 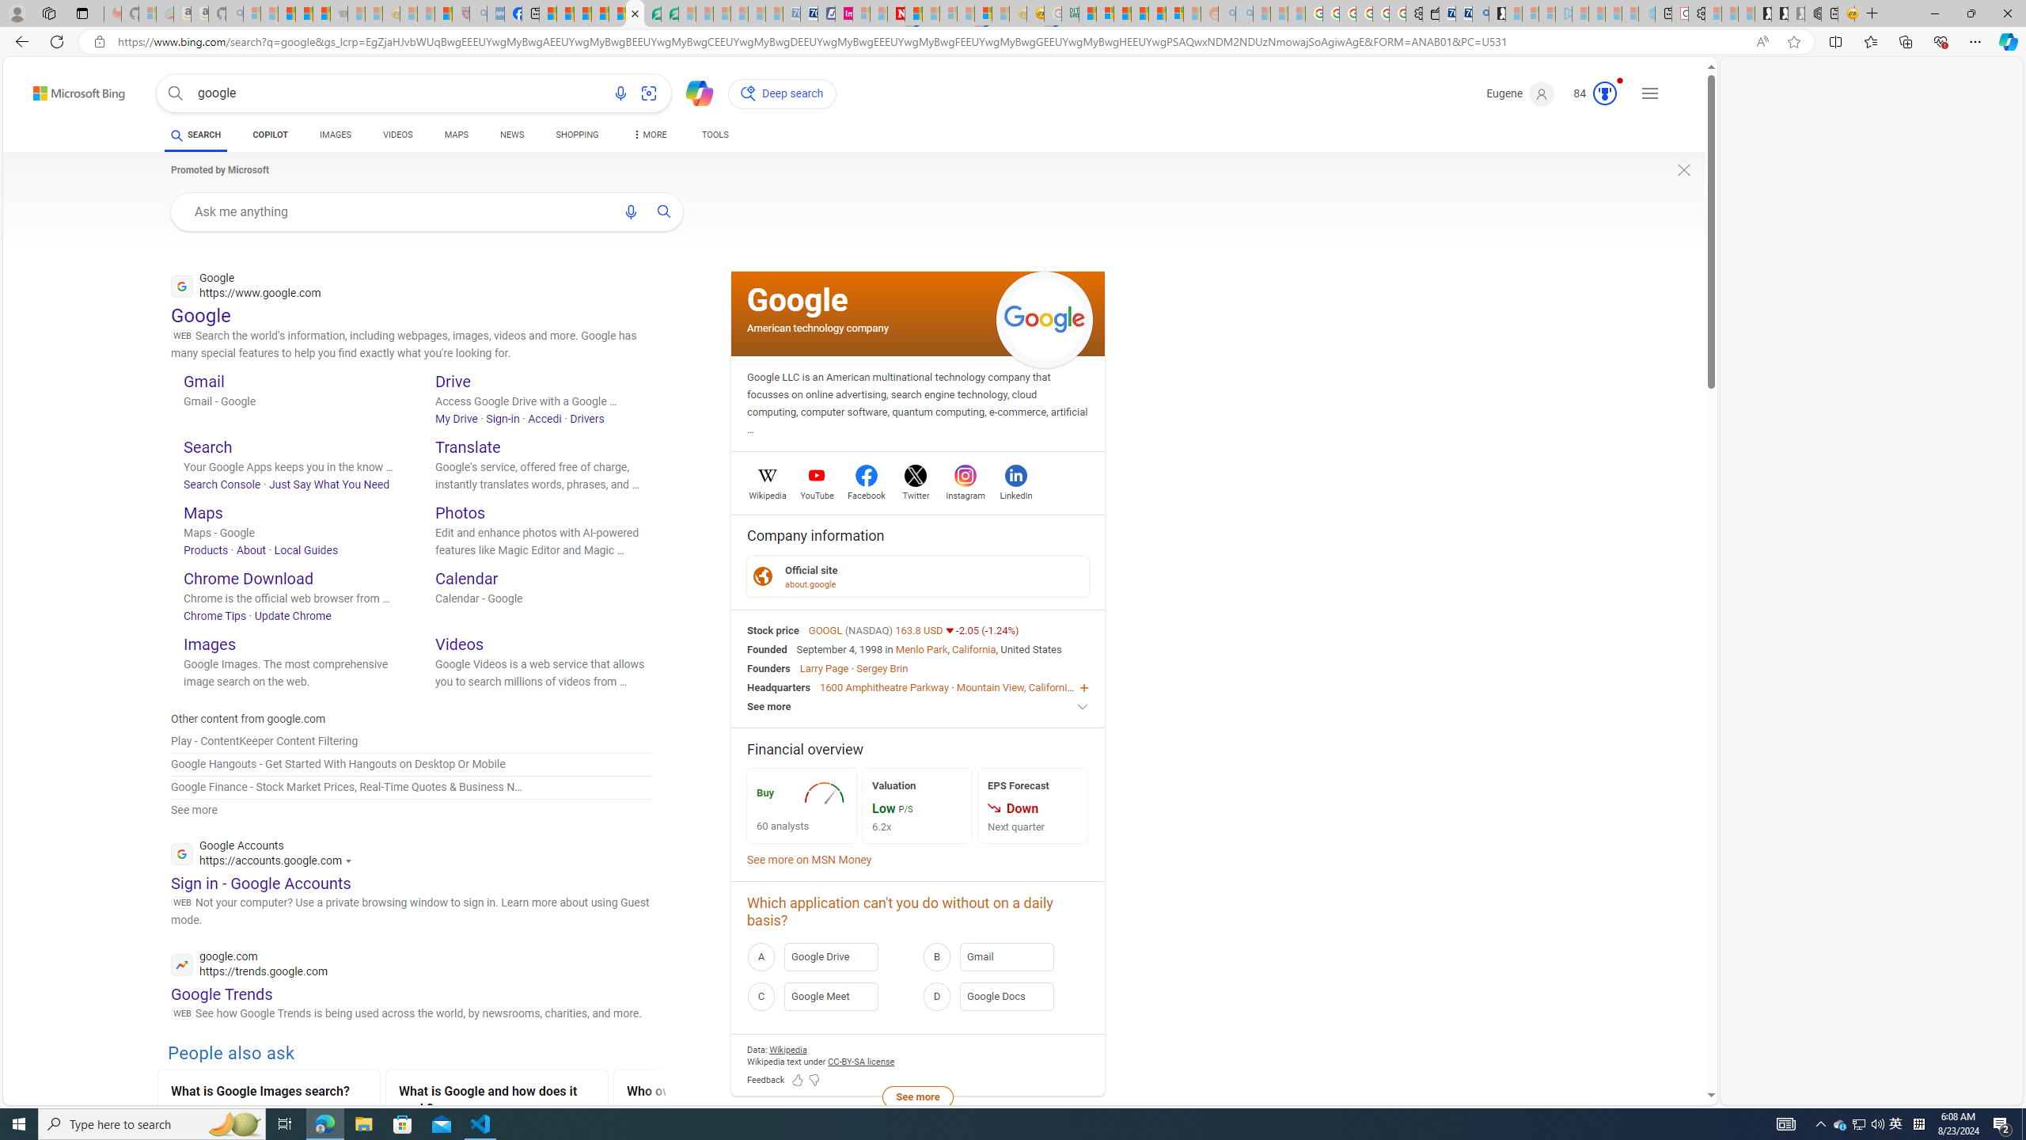 What do you see at coordinates (844, 13) in the screenshot?
I see `Jobs - lastminute.com Investor Portal` at bounding box center [844, 13].